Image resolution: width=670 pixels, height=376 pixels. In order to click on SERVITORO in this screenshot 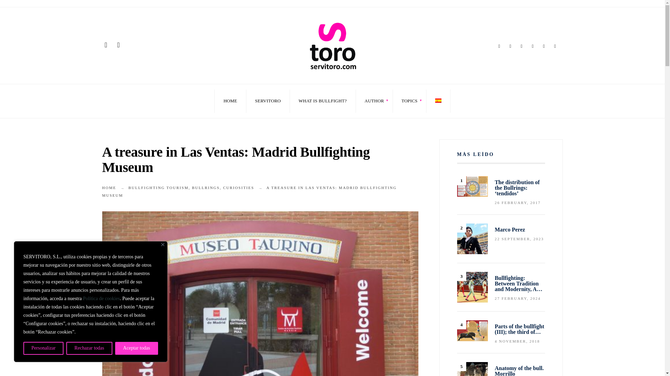, I will do `click(268, 101)`.